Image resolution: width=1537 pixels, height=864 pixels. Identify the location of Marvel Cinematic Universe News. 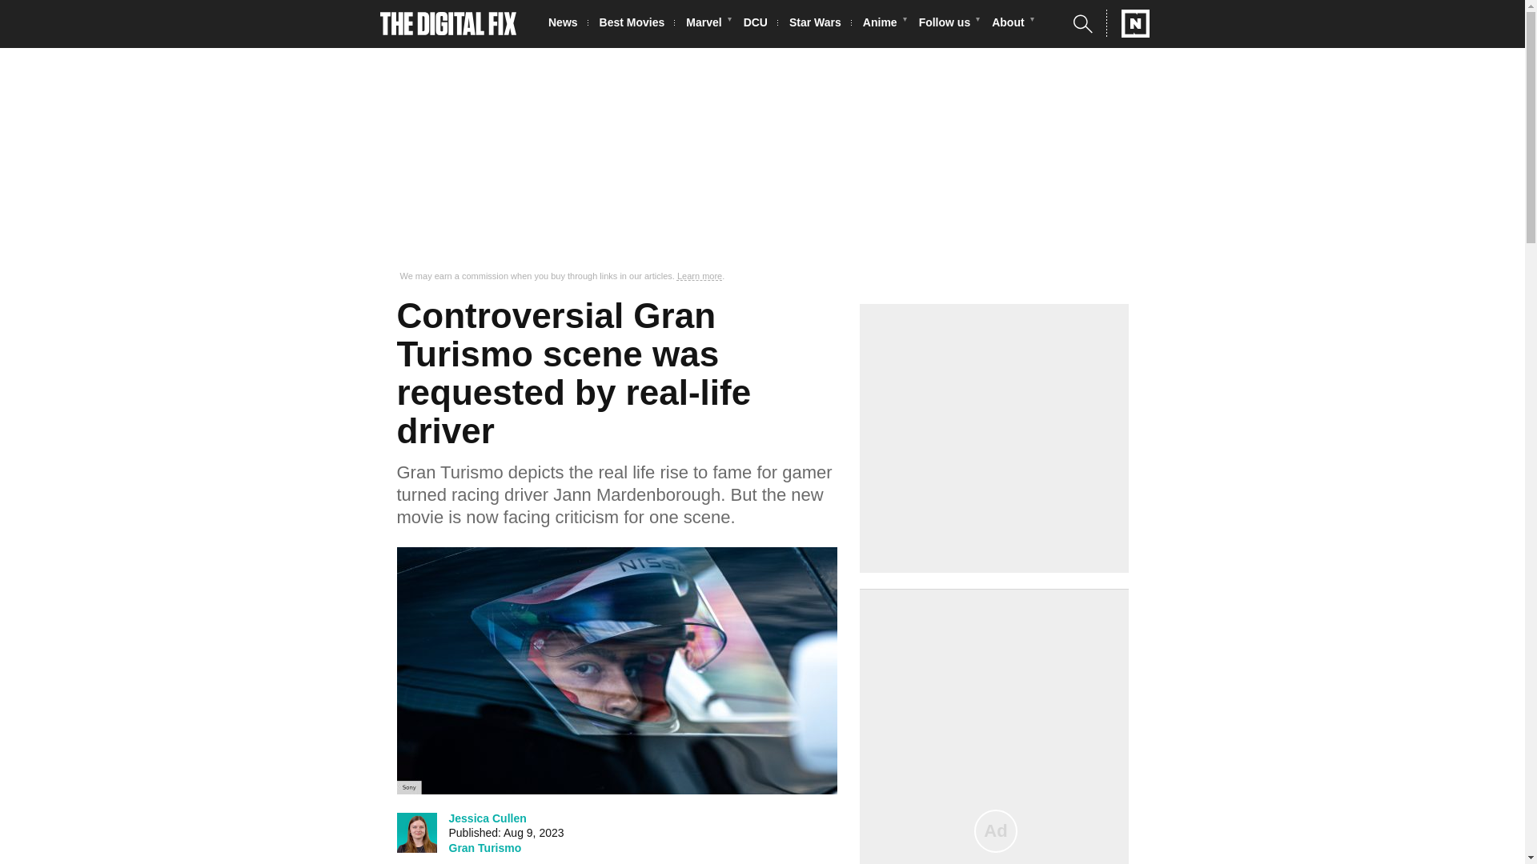
(708, 24).